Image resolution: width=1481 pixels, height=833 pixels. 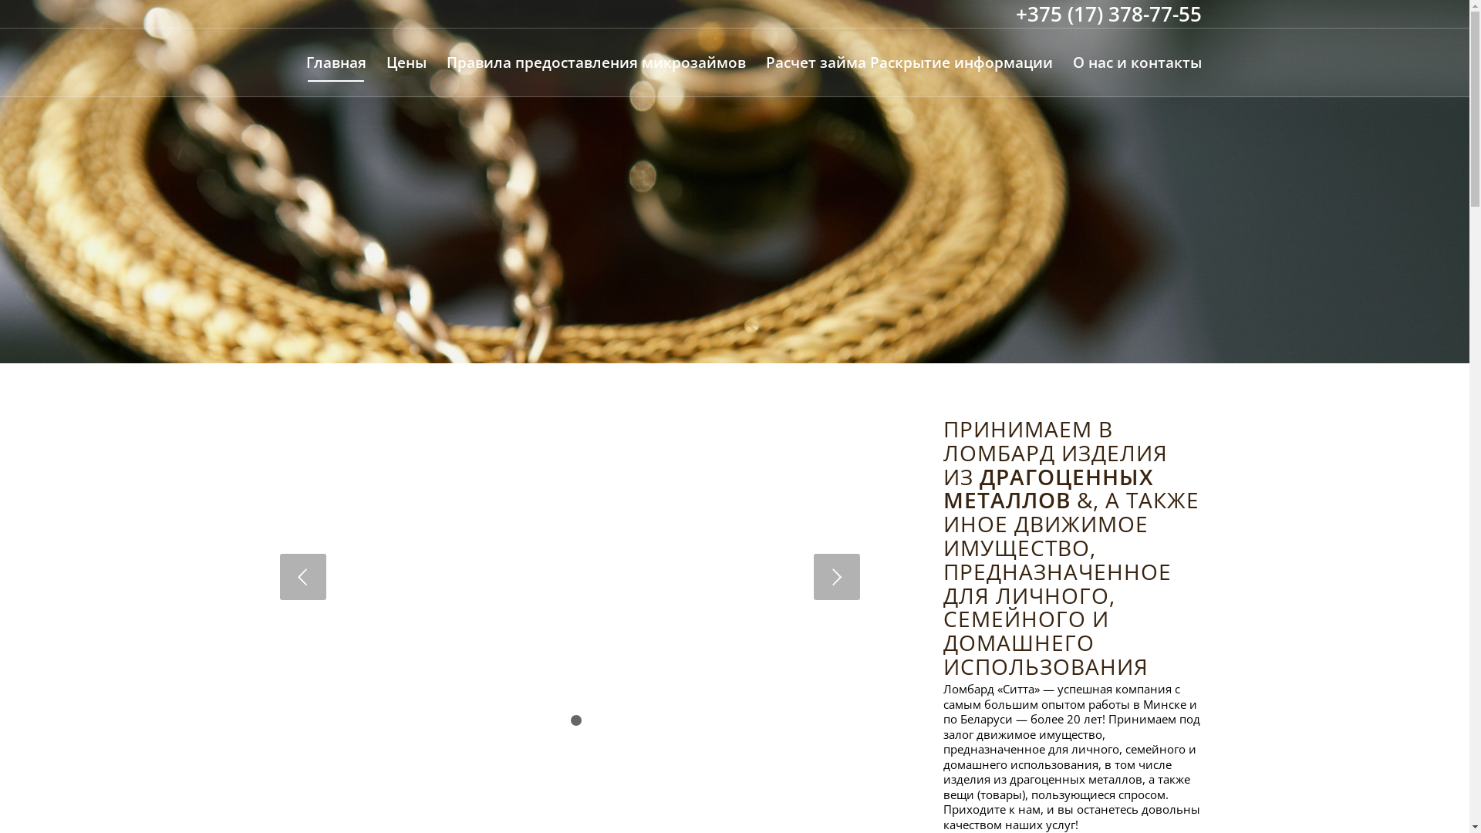 What do you see at coordinates (564, 720) in the screenshot?
I see `1` at bounding box center [564, 720].